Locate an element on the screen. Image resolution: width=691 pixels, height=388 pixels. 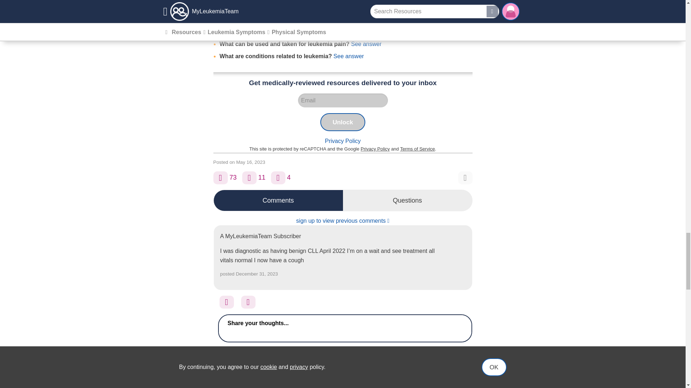
Unlock is located at coordinates (343, 122).